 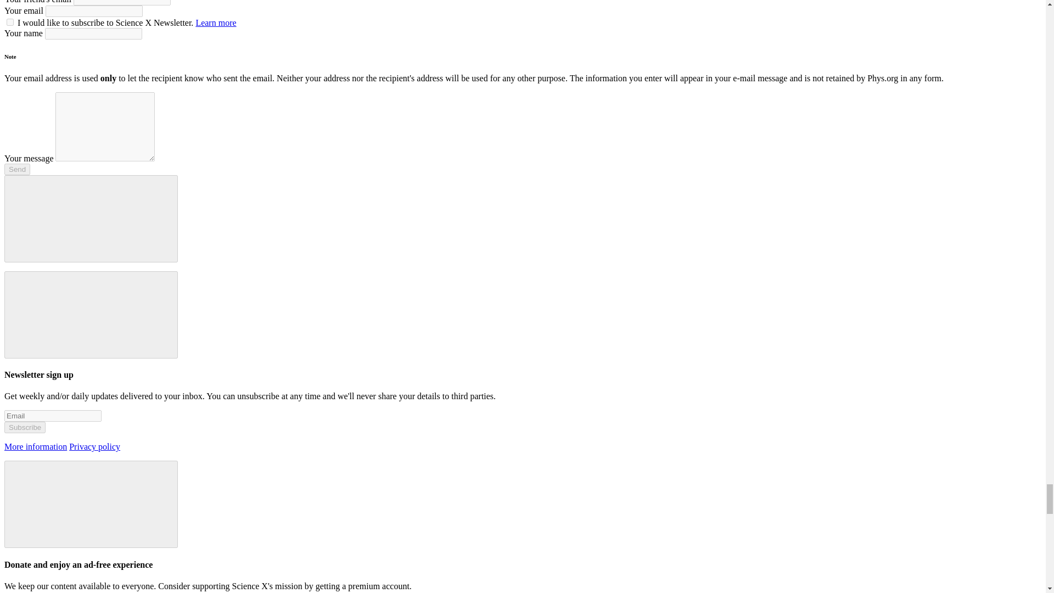 I want to click on 1, so click(x=10, y=22).